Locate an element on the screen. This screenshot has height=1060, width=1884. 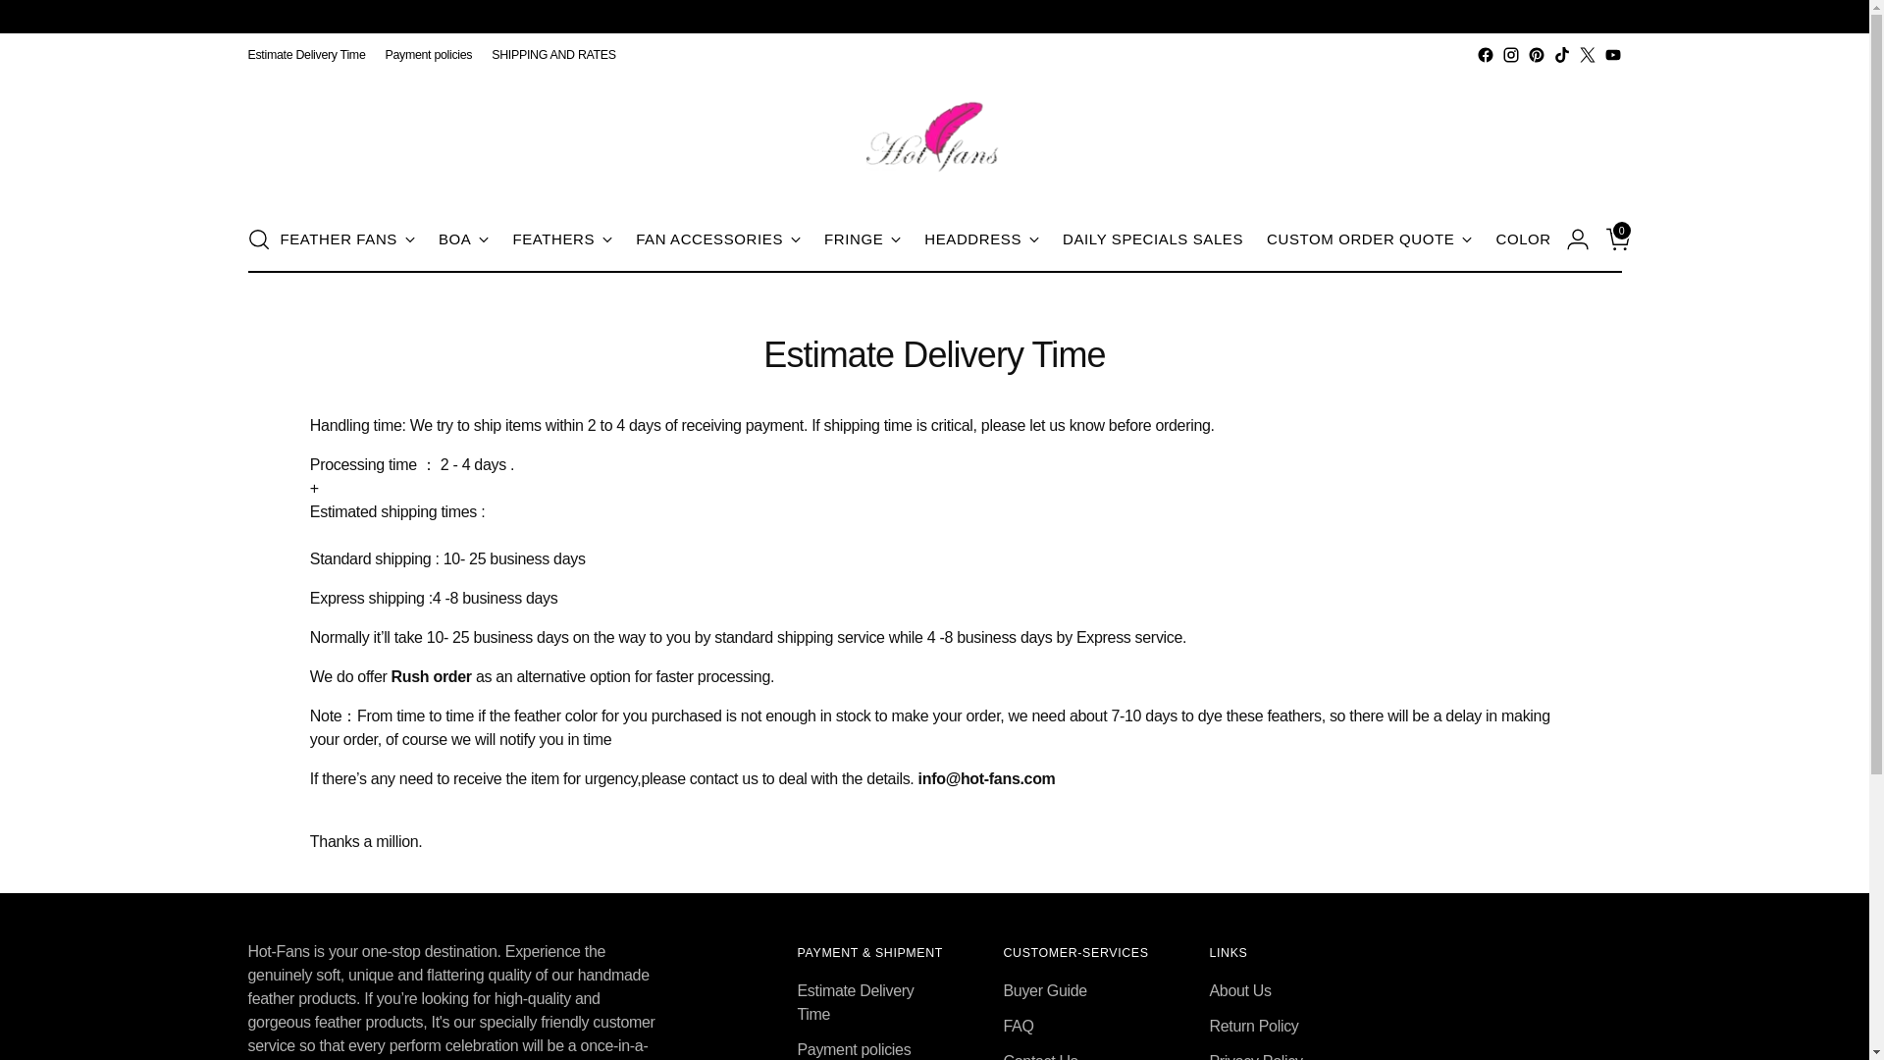
hot fans su Instagram is located at coordinates (1509, 55).